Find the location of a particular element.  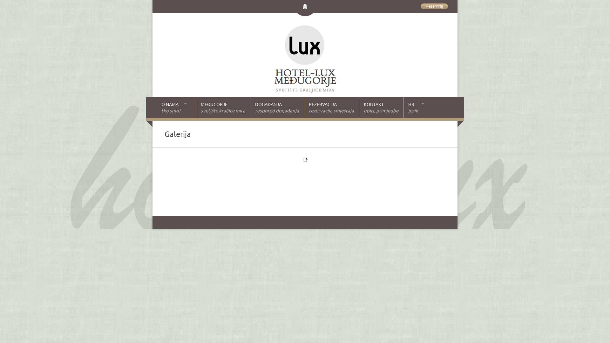

DSC-14 is located at coordinates (254, 203).